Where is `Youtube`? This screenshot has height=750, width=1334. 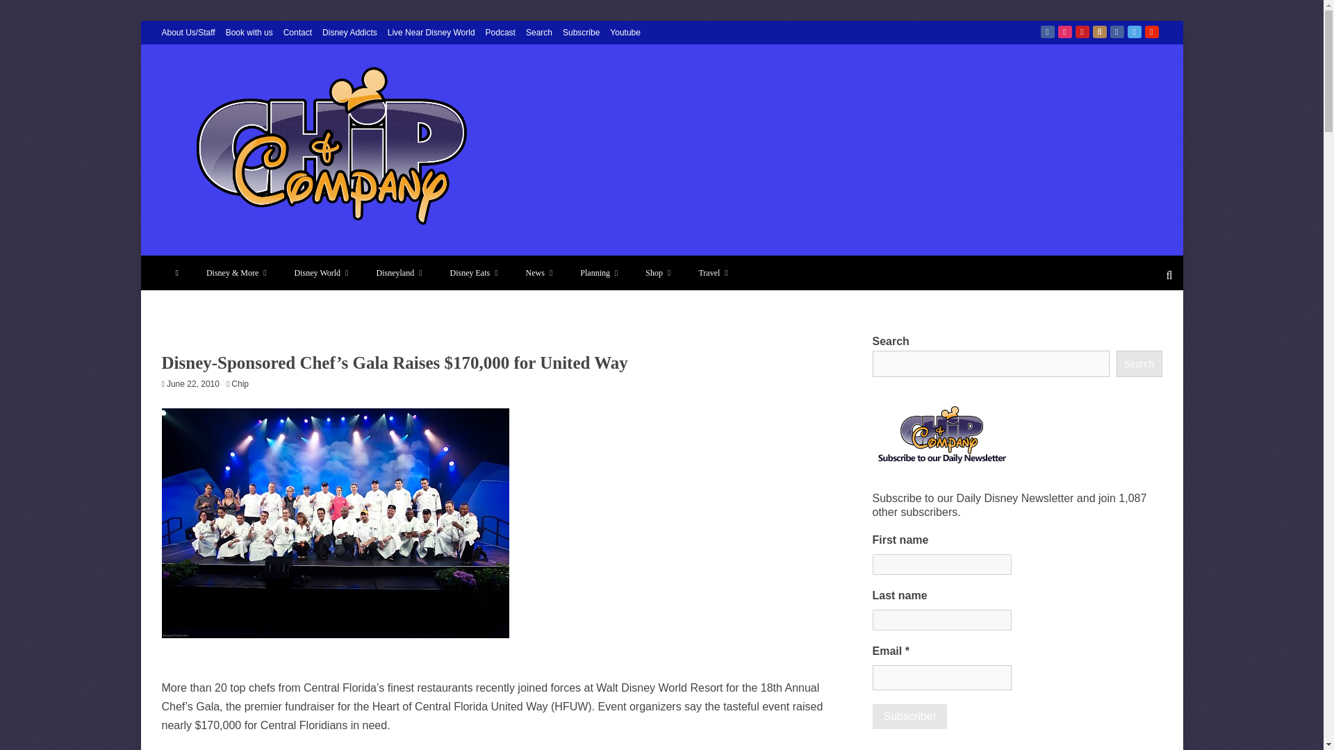
Youtube is located at coordinates (1152, 32).